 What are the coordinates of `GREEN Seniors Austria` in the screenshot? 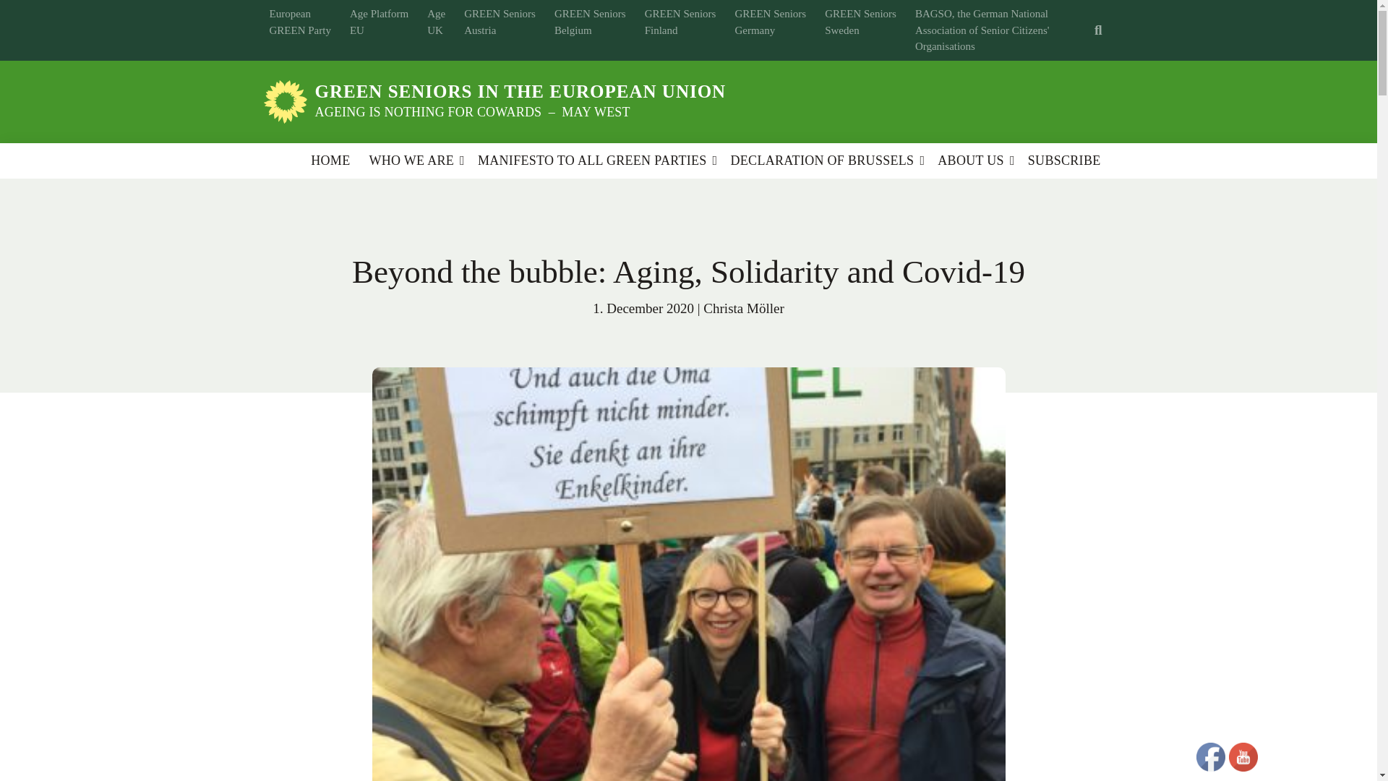 It's located at (499, 22).